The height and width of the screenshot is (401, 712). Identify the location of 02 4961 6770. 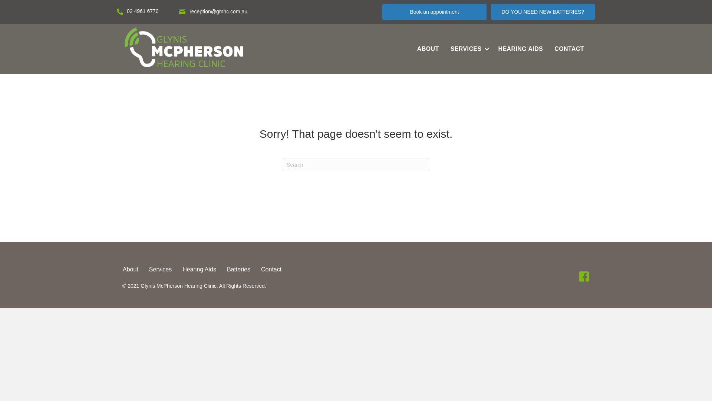
(143, 11).